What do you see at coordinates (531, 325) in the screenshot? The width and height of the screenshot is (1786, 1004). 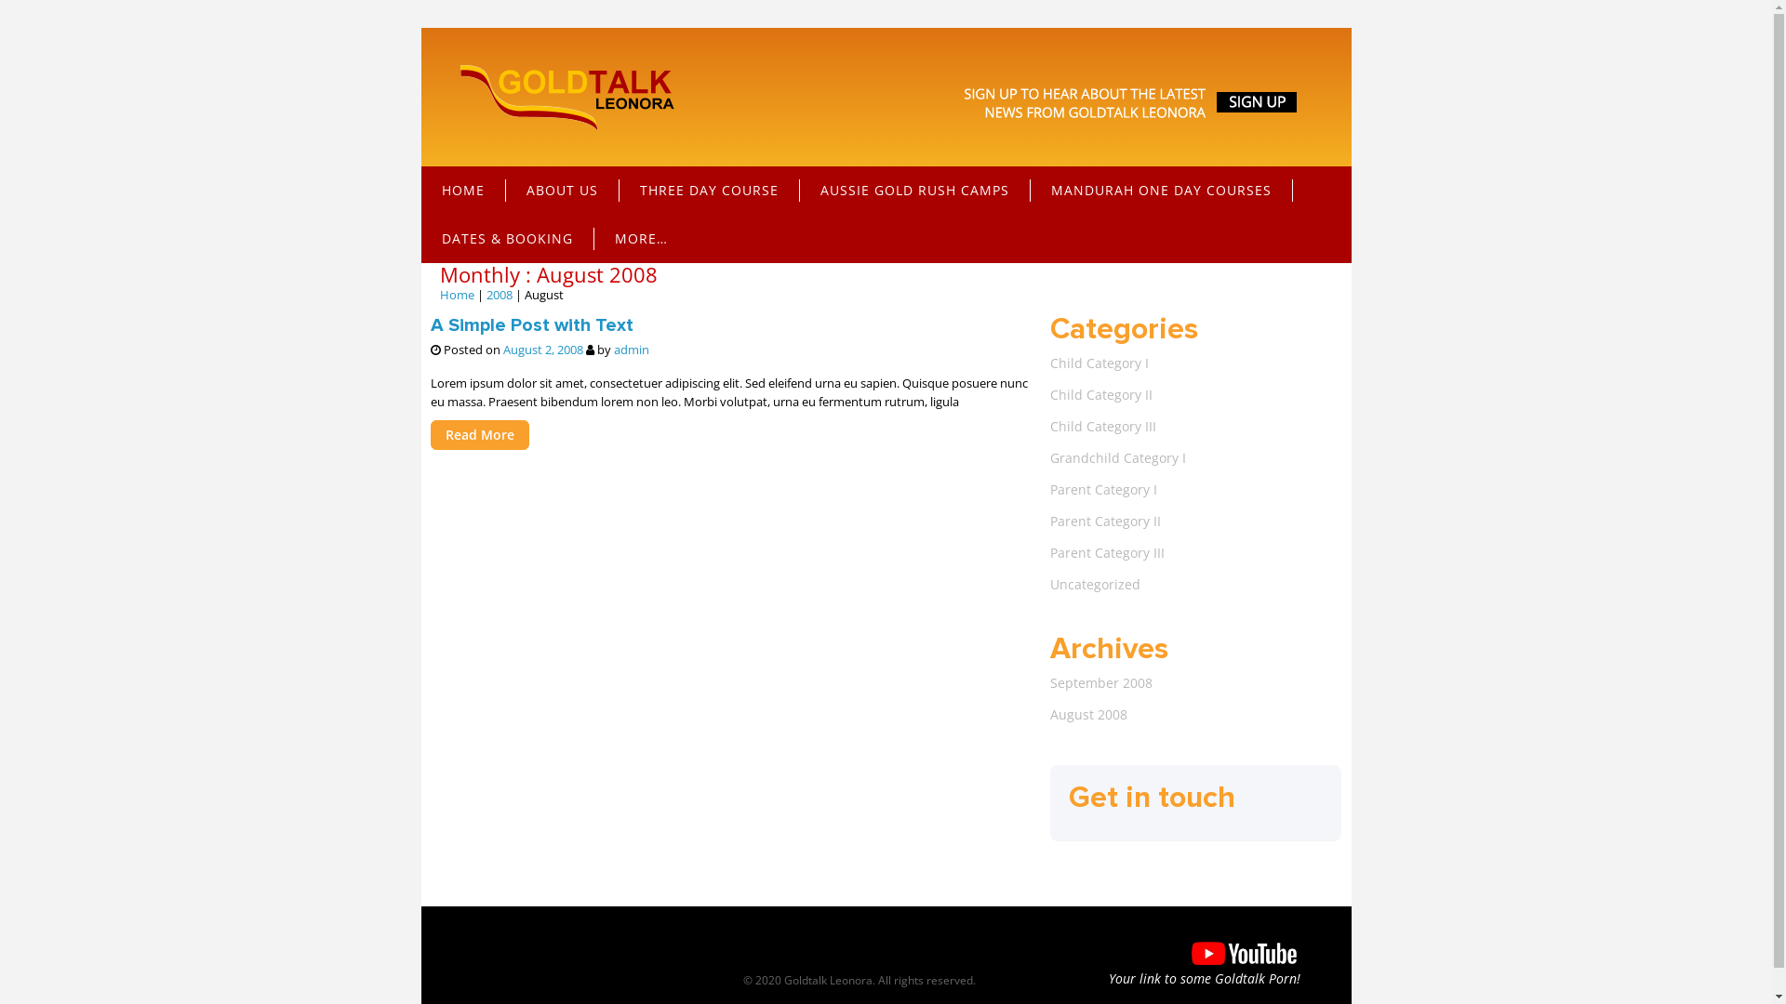 I see `A Simple Post with Text` at bounding box center [531, 325].